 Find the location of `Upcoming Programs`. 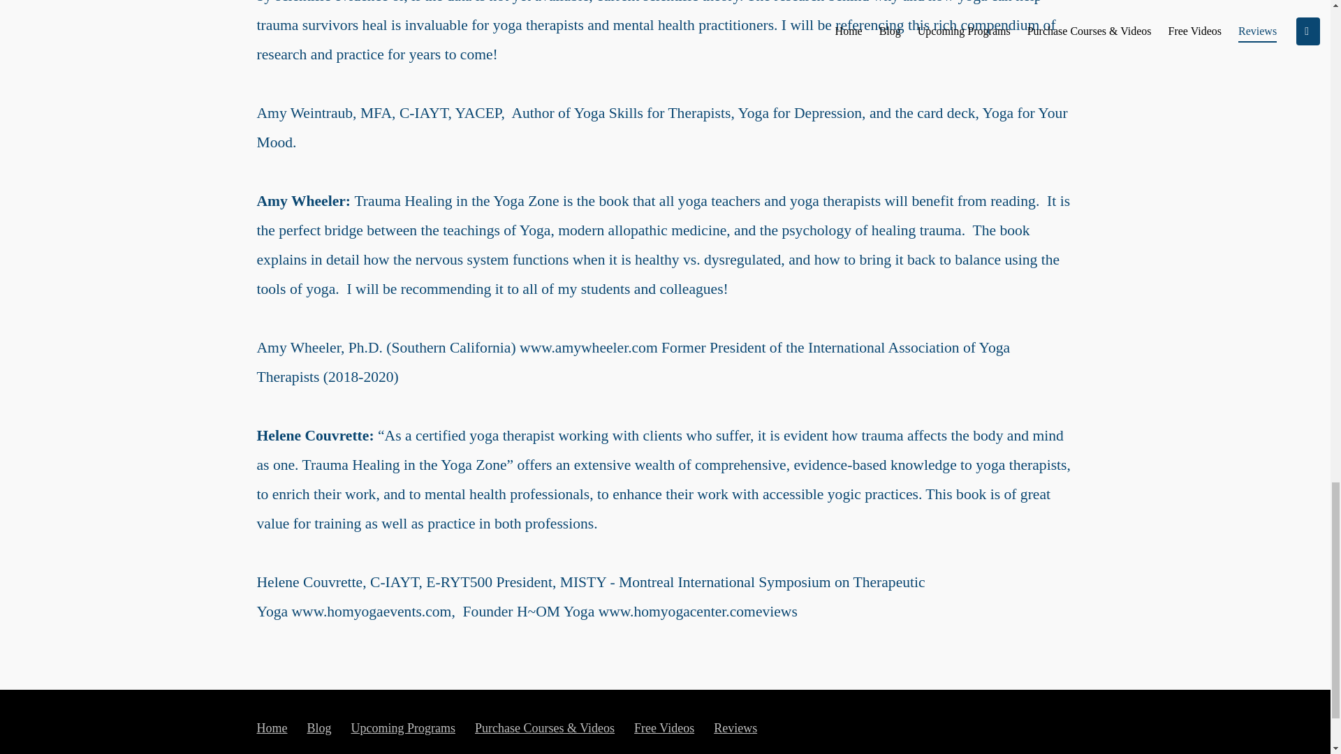

Upcoming Programs is located at coordinates (404, 727).